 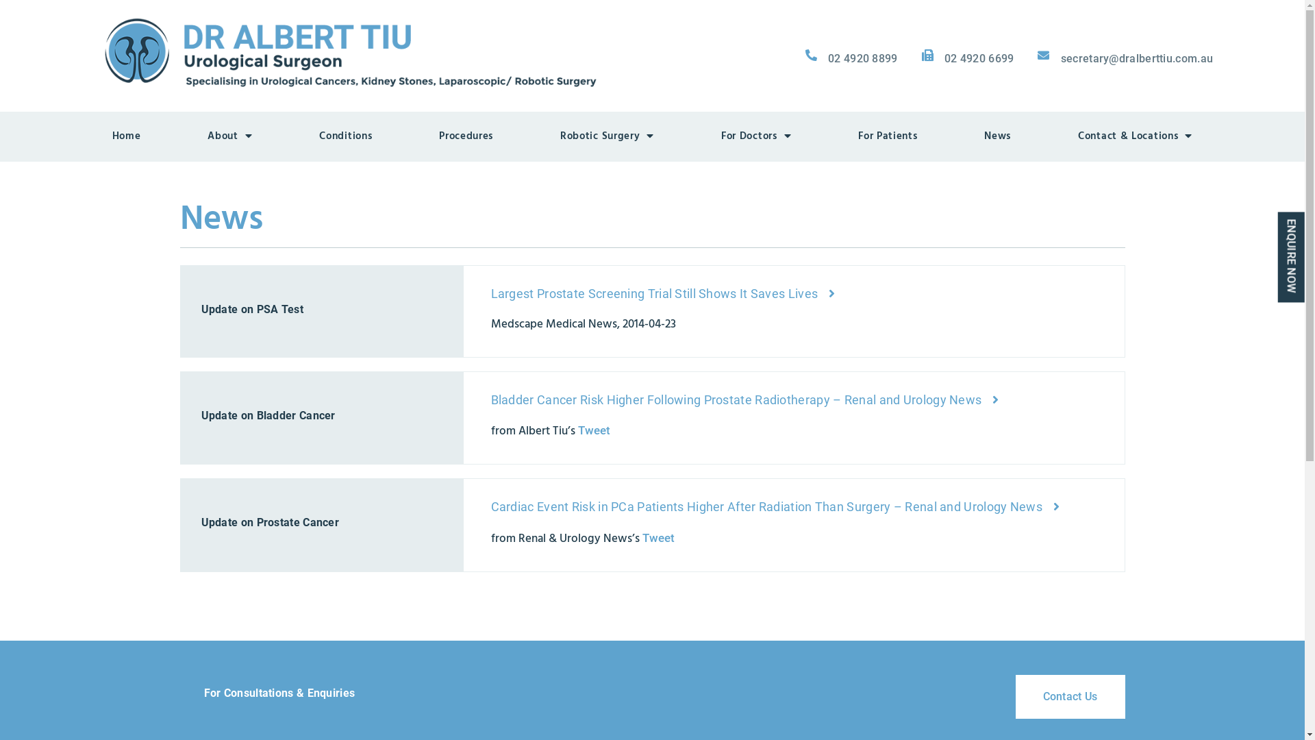 I want to click on Conditions, so click(x=345, y=137).